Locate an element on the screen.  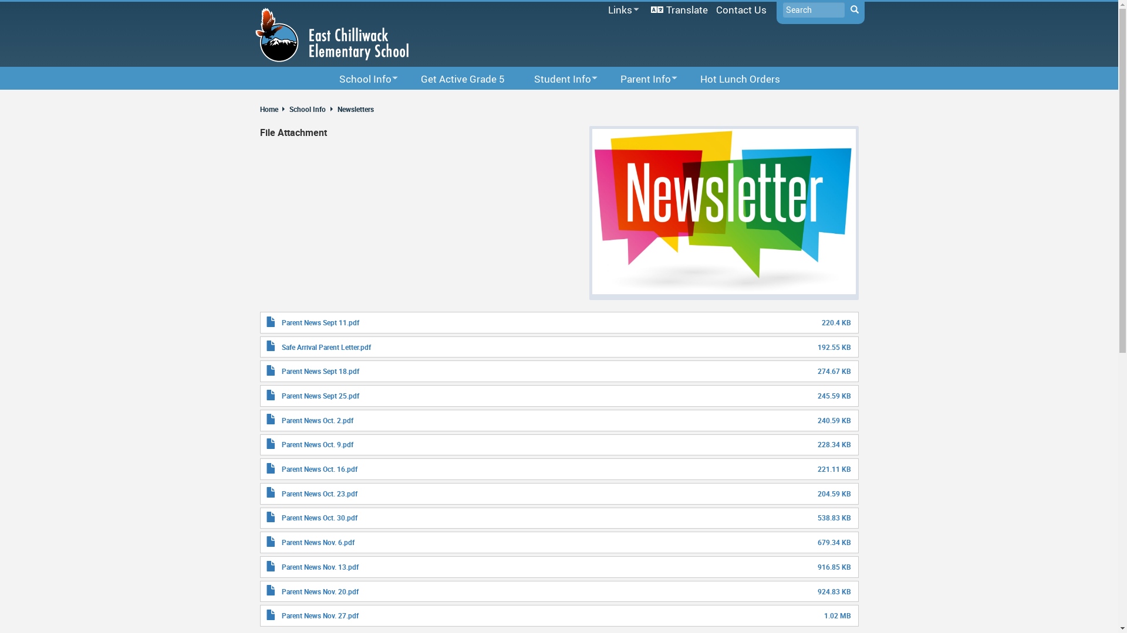
Home is located at coordinates (274, 109).